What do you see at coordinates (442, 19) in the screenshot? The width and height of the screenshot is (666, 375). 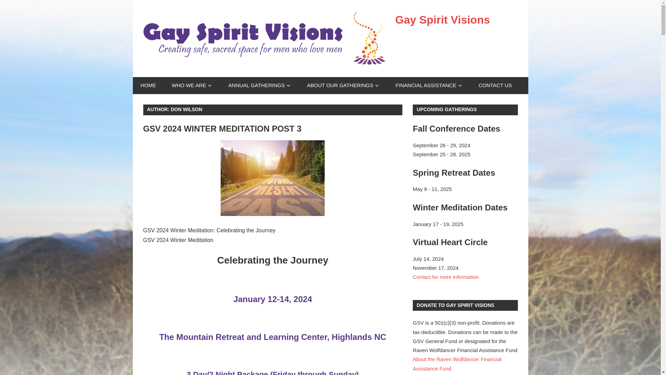 I see `Gay Spirit Visions` at bounding box center [442, 19].